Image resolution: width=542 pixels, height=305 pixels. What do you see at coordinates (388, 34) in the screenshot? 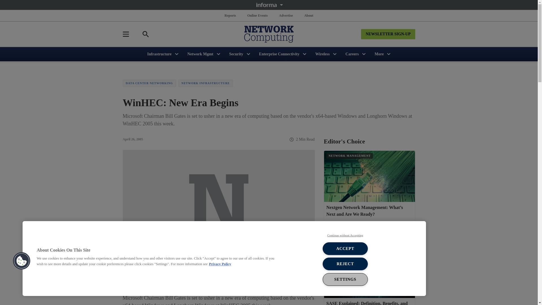
I see `NEWSLETTER SIGN-UP` at bounding box center [388, 34].